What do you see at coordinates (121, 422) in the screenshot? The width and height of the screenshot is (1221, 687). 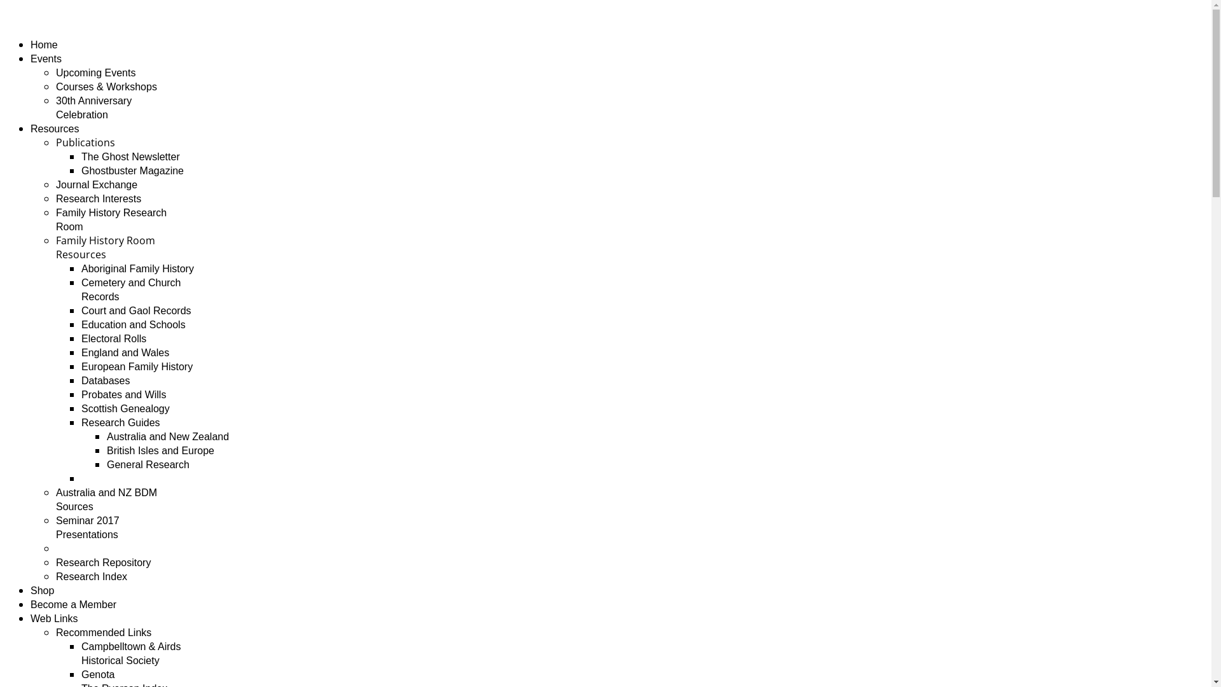 I see `Research Guides` at bounding box center [121, 422].